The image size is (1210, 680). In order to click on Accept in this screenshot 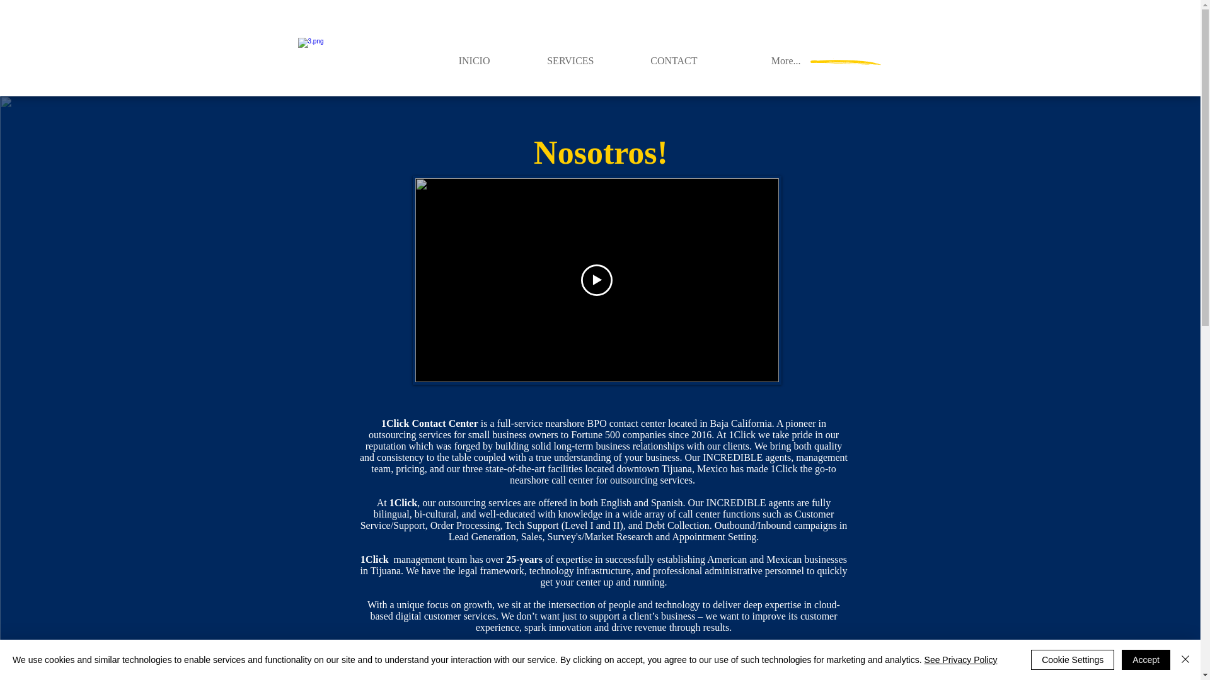, I will do `click(1146, 660)`.